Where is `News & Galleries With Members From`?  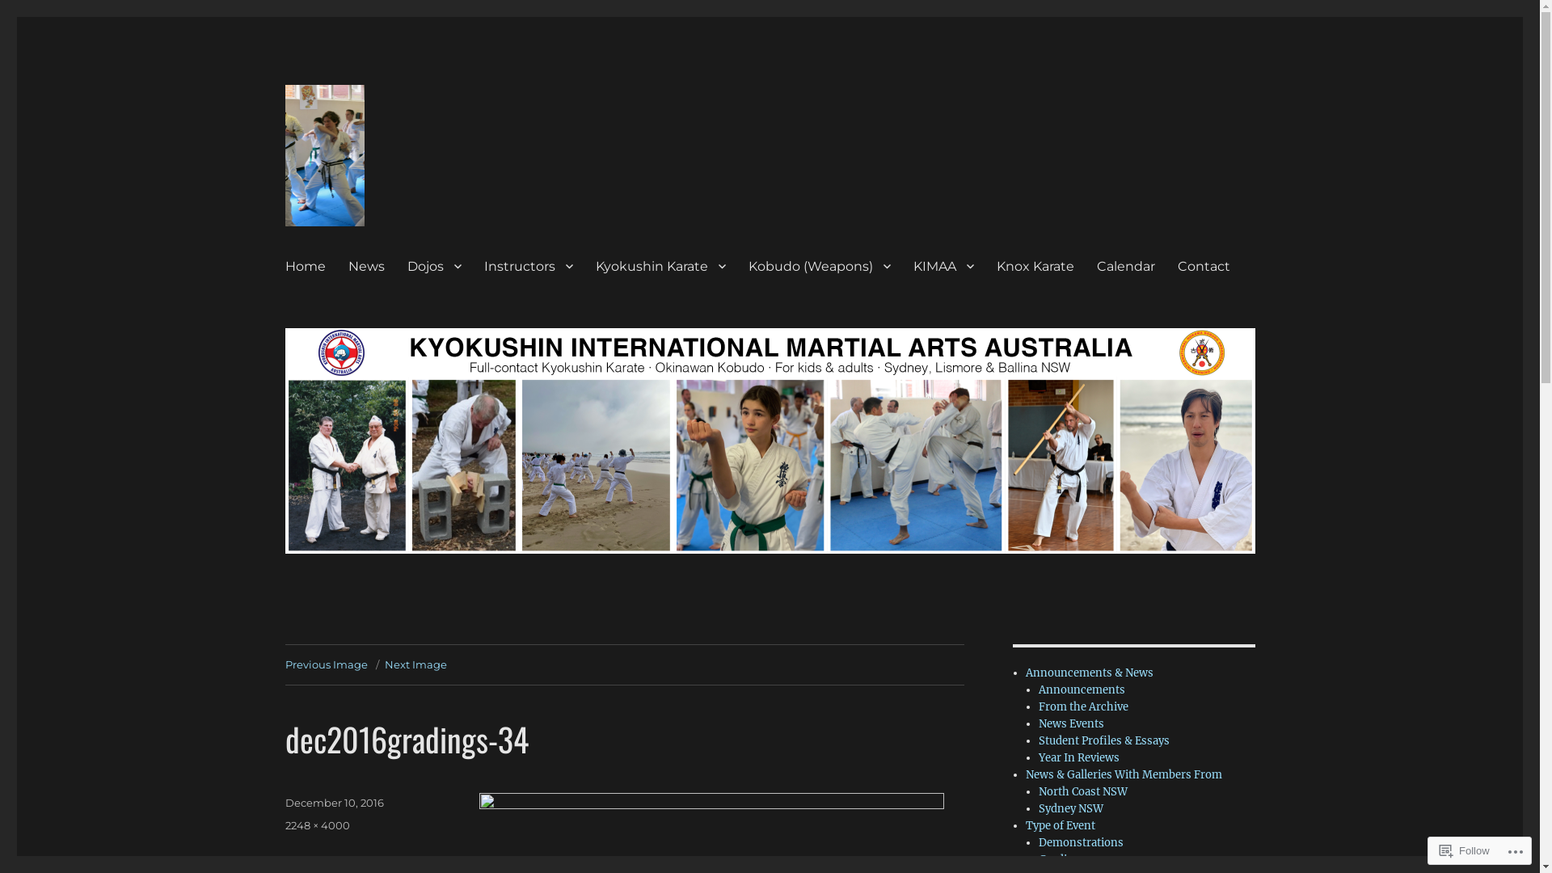
News & Galleries With Members From is located at coordinates (1124, 774).